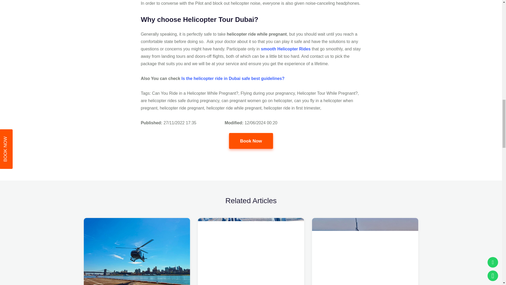  What do you see at coordinates (251, 141) in the screenshot?
I see `Book Now` at bounding box center [251, 141].